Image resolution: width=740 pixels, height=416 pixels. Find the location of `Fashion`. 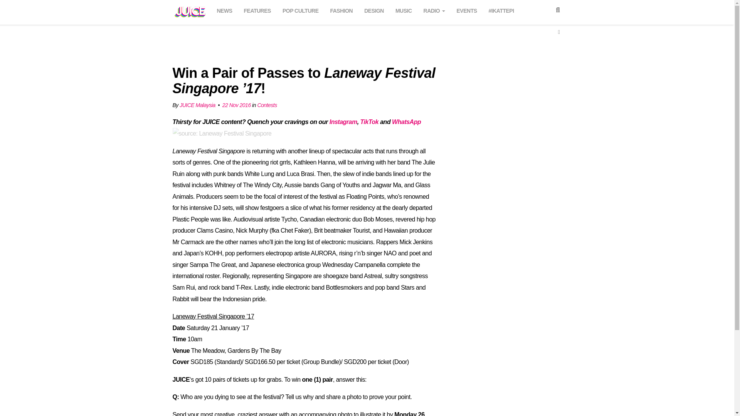

Fashion is located at coordinates (341, 10).